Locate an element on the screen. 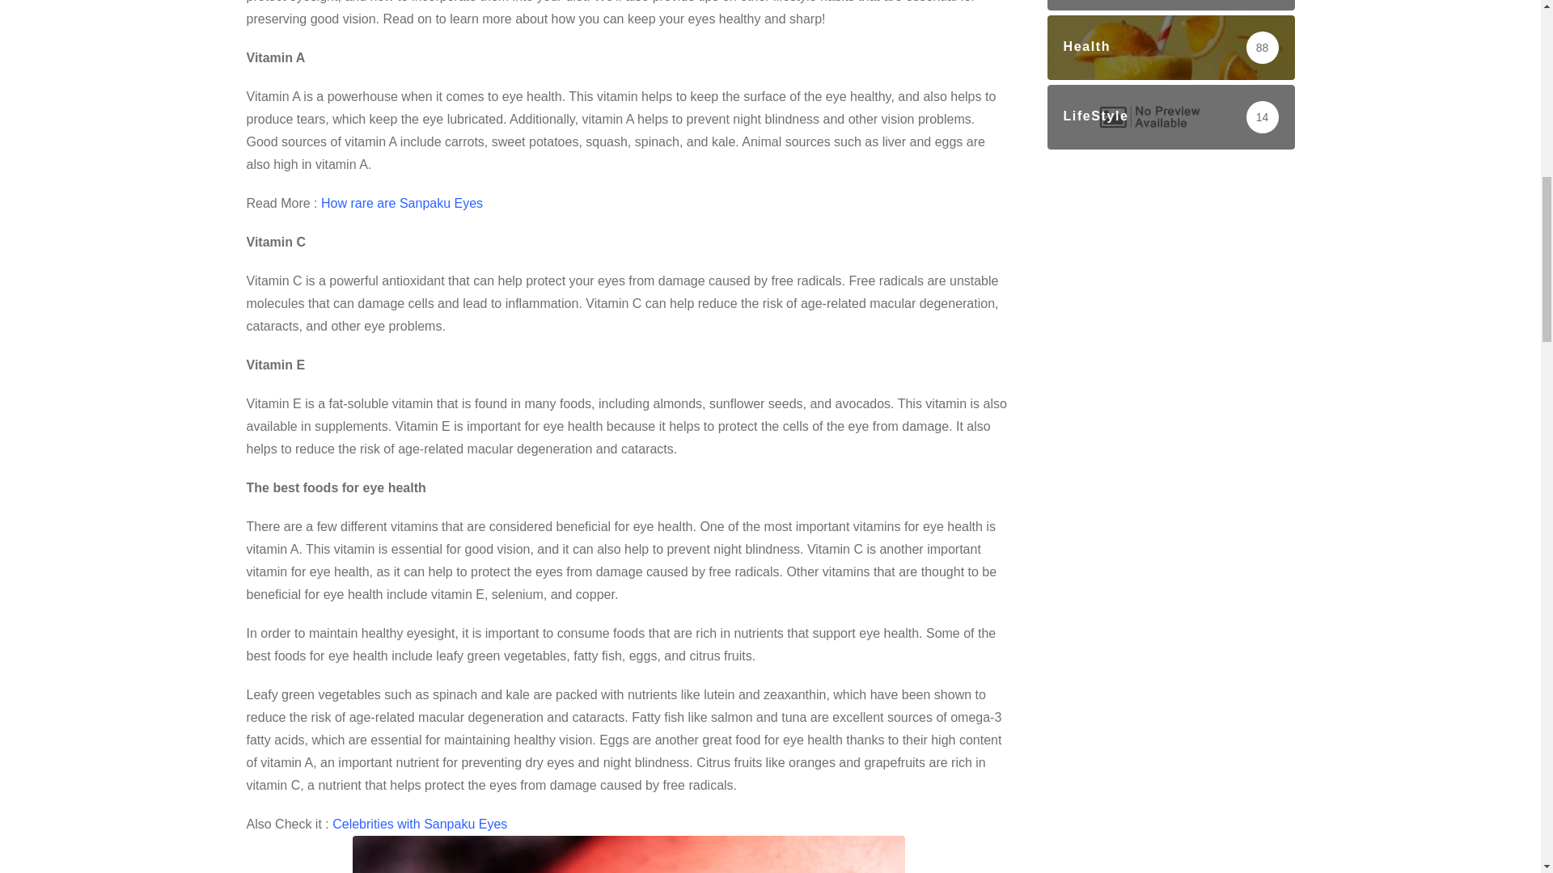  Celebrities with Sanpaku Eyes is located at coordinates (628, 845).